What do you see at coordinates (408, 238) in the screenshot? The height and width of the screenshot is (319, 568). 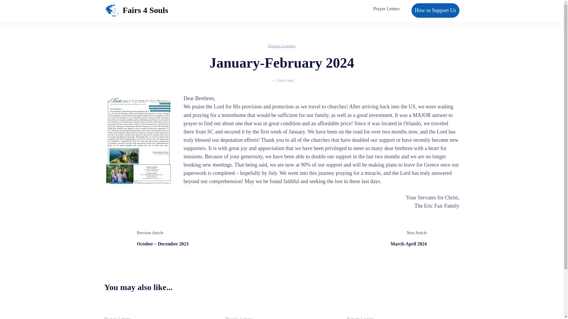 I see `Prayer Letters` at bounding box center [408, 238].